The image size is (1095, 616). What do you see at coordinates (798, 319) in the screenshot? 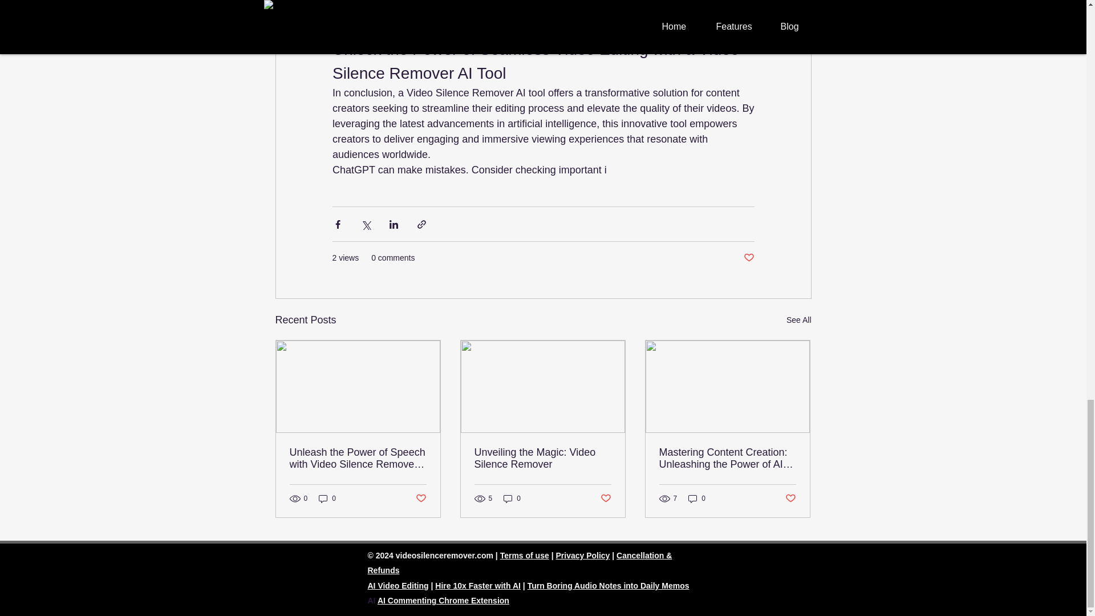
I see `See All` at bounding box center [798, 319].